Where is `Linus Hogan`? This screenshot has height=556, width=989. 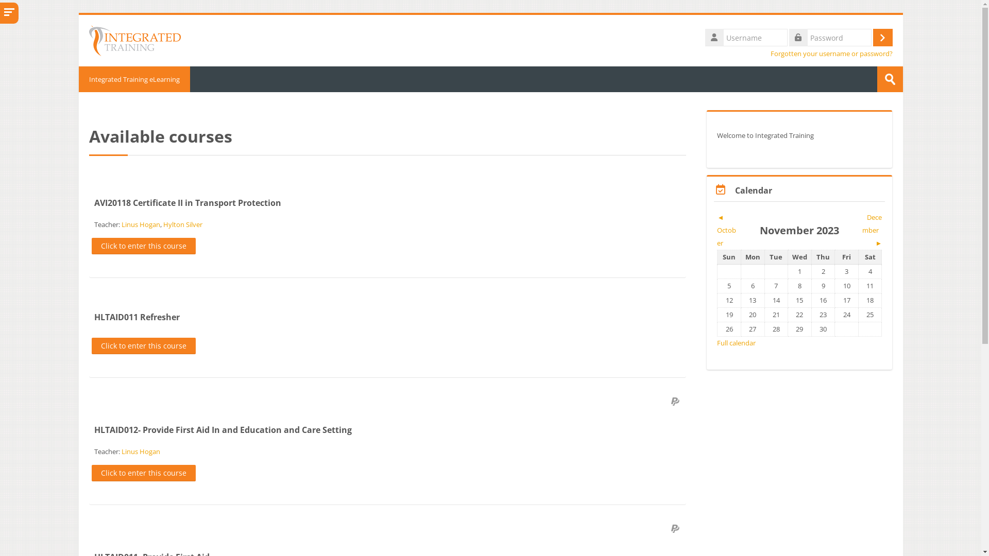 Linus Hogan is located at coordinates (141, 224).